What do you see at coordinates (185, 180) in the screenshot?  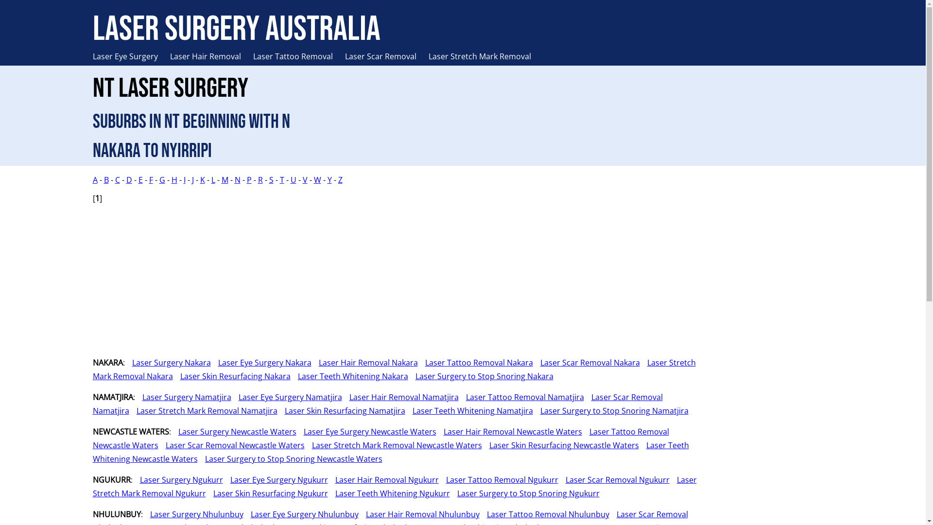 I see `I` at bounding box center [185, 180].